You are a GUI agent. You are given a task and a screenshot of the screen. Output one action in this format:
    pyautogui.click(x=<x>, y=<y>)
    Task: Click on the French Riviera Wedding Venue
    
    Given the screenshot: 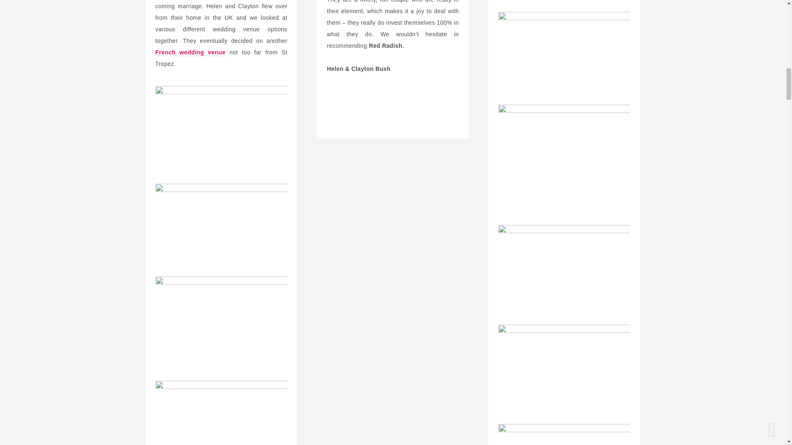 What is the action you would take?
    pyautogui.click(x=190, y=52)
    